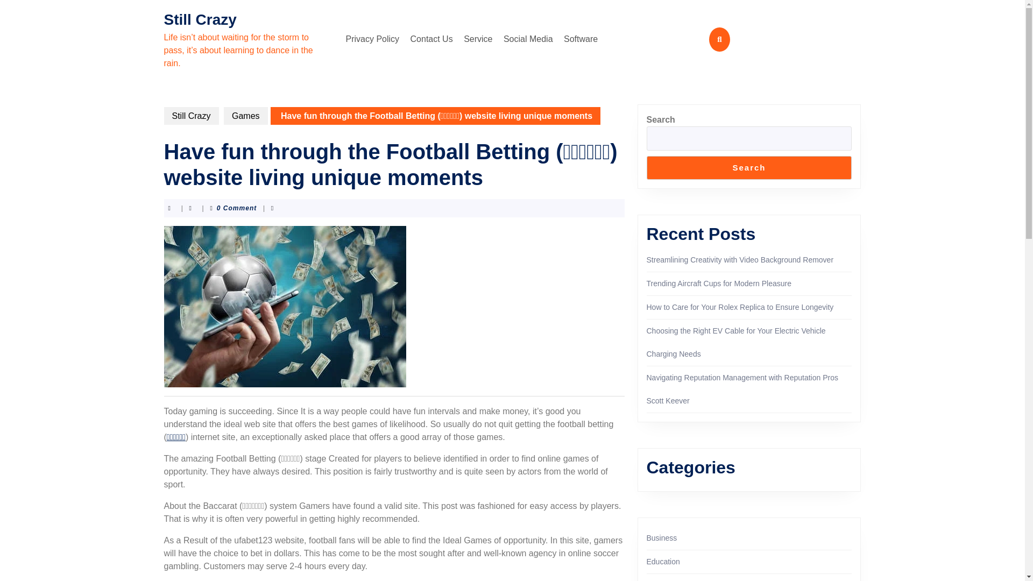  What do you see at coordinates (190, 116) in the screenshot?
I see `Still Crazy` at bounding box center [190, 116].